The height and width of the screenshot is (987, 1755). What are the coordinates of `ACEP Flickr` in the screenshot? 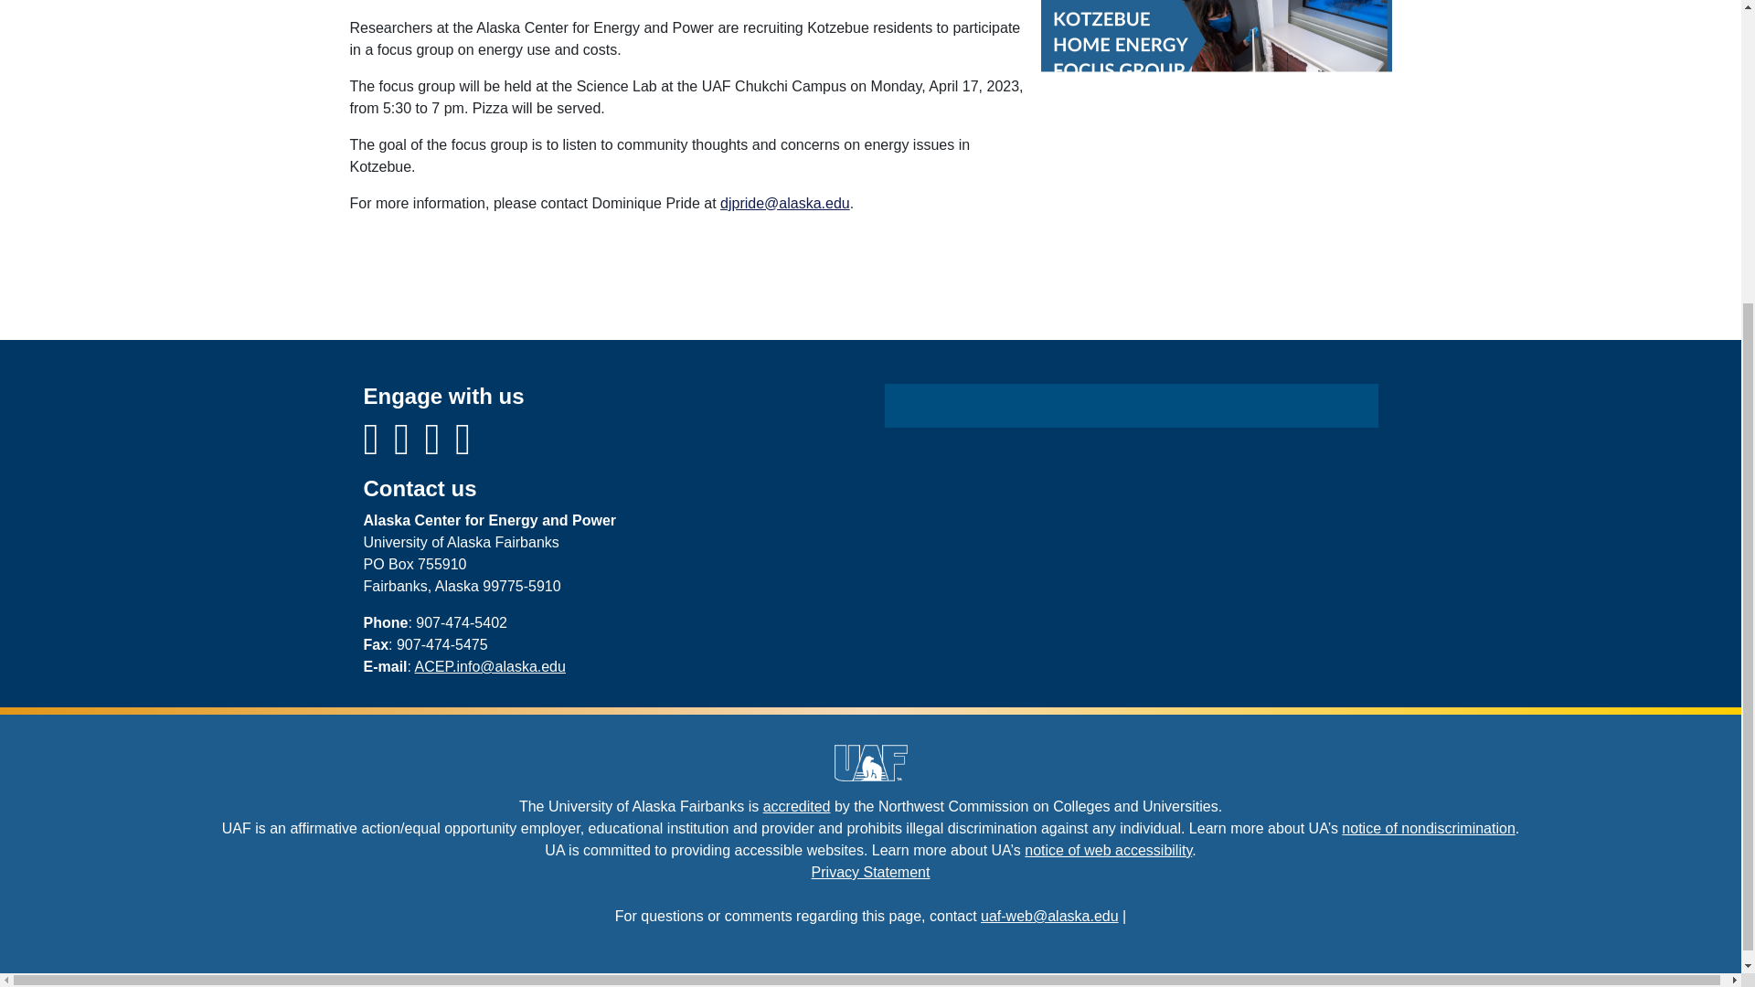 It's located at (441, 449).